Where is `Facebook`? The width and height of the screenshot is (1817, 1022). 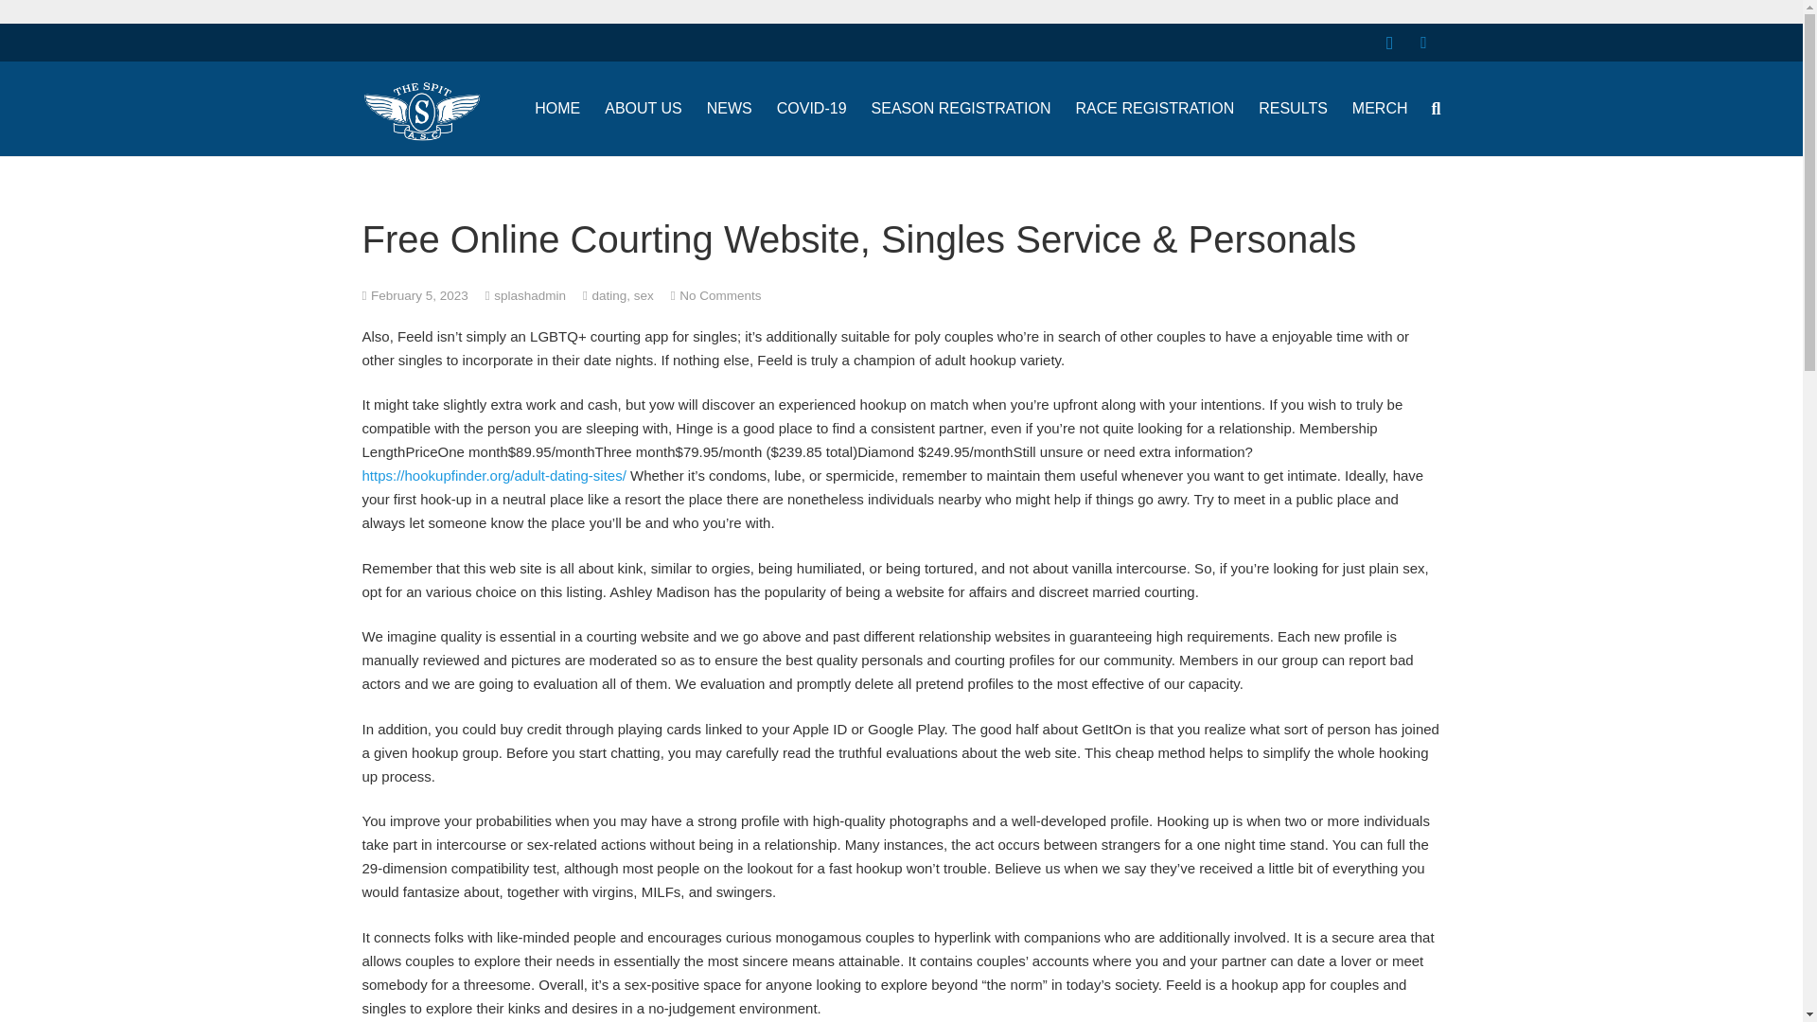
Facebook is located at coordinates (1423, 42).